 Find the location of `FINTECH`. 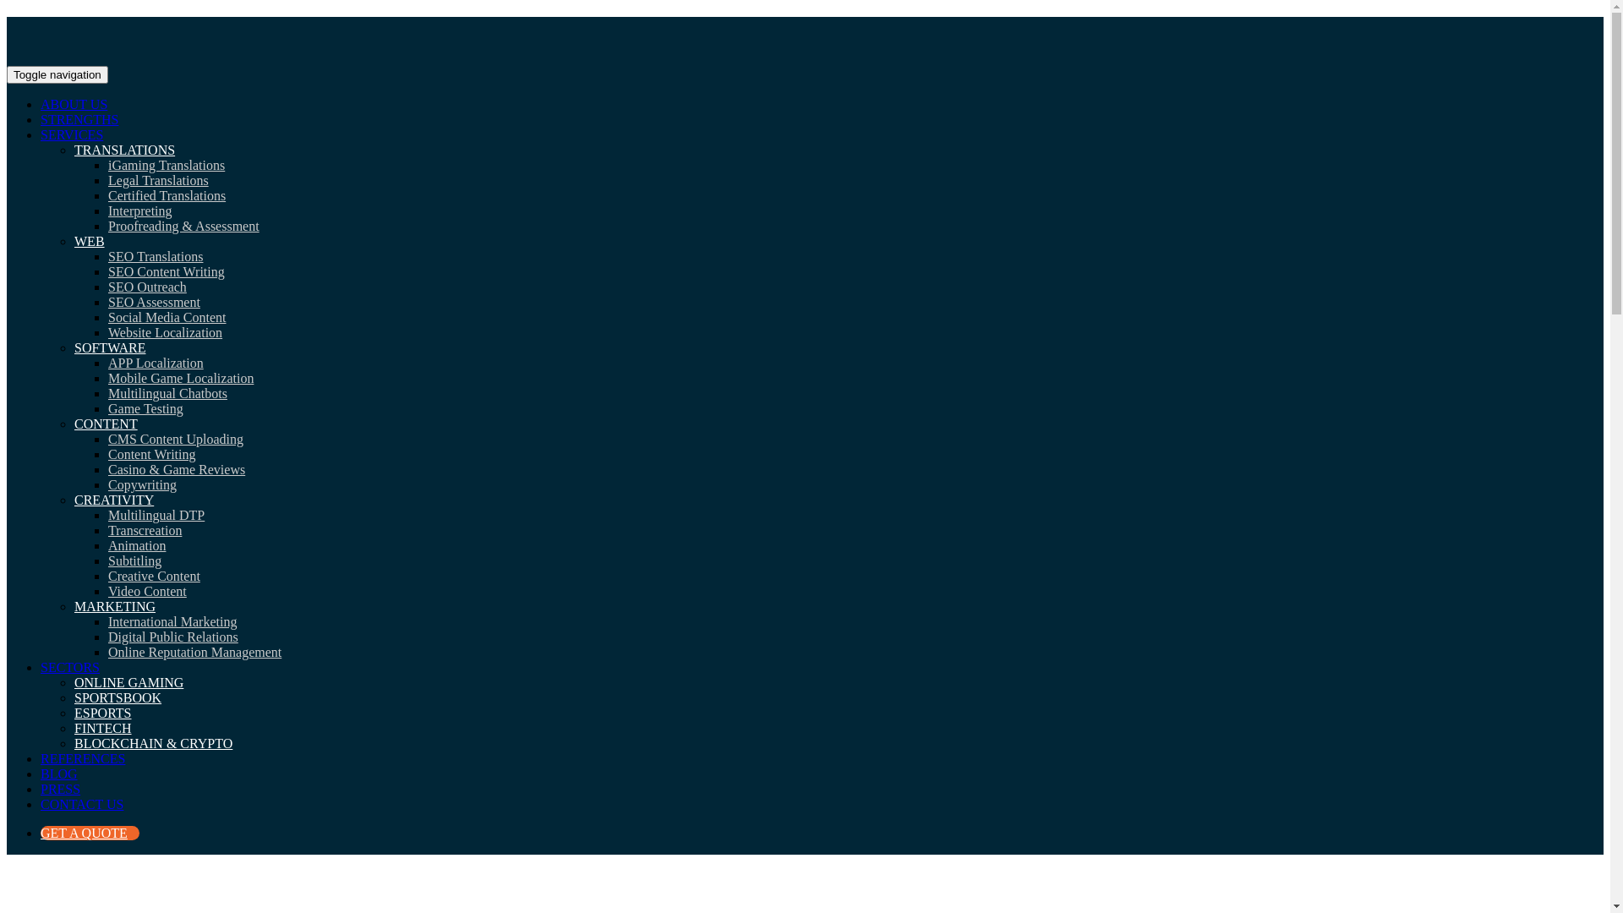

FINTECH is located at coordinates (103, 729).